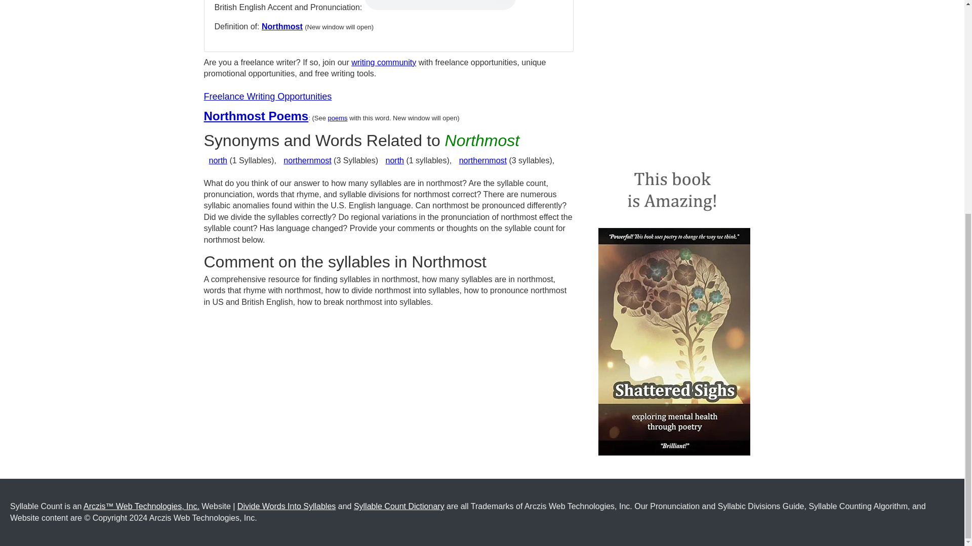 The image size is (972, 546). I want to click on Northmost, so click(281, 26).